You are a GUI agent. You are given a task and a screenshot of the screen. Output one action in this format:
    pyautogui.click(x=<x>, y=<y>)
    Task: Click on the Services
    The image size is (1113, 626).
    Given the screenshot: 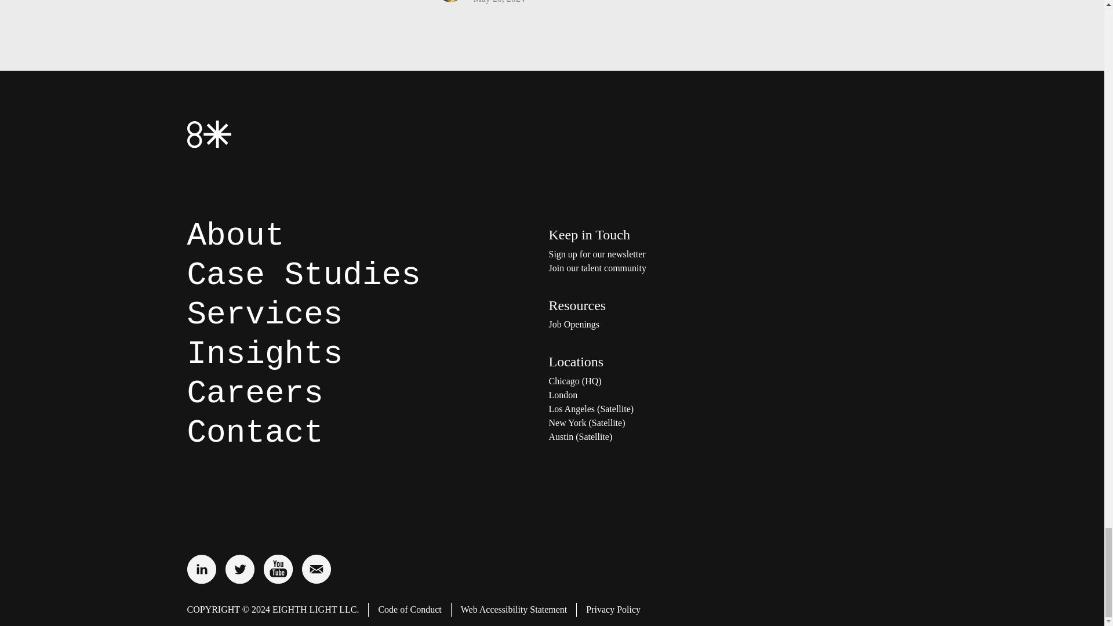 What is the action you would take?
    pyautogui.click(x=264, y=314)
    